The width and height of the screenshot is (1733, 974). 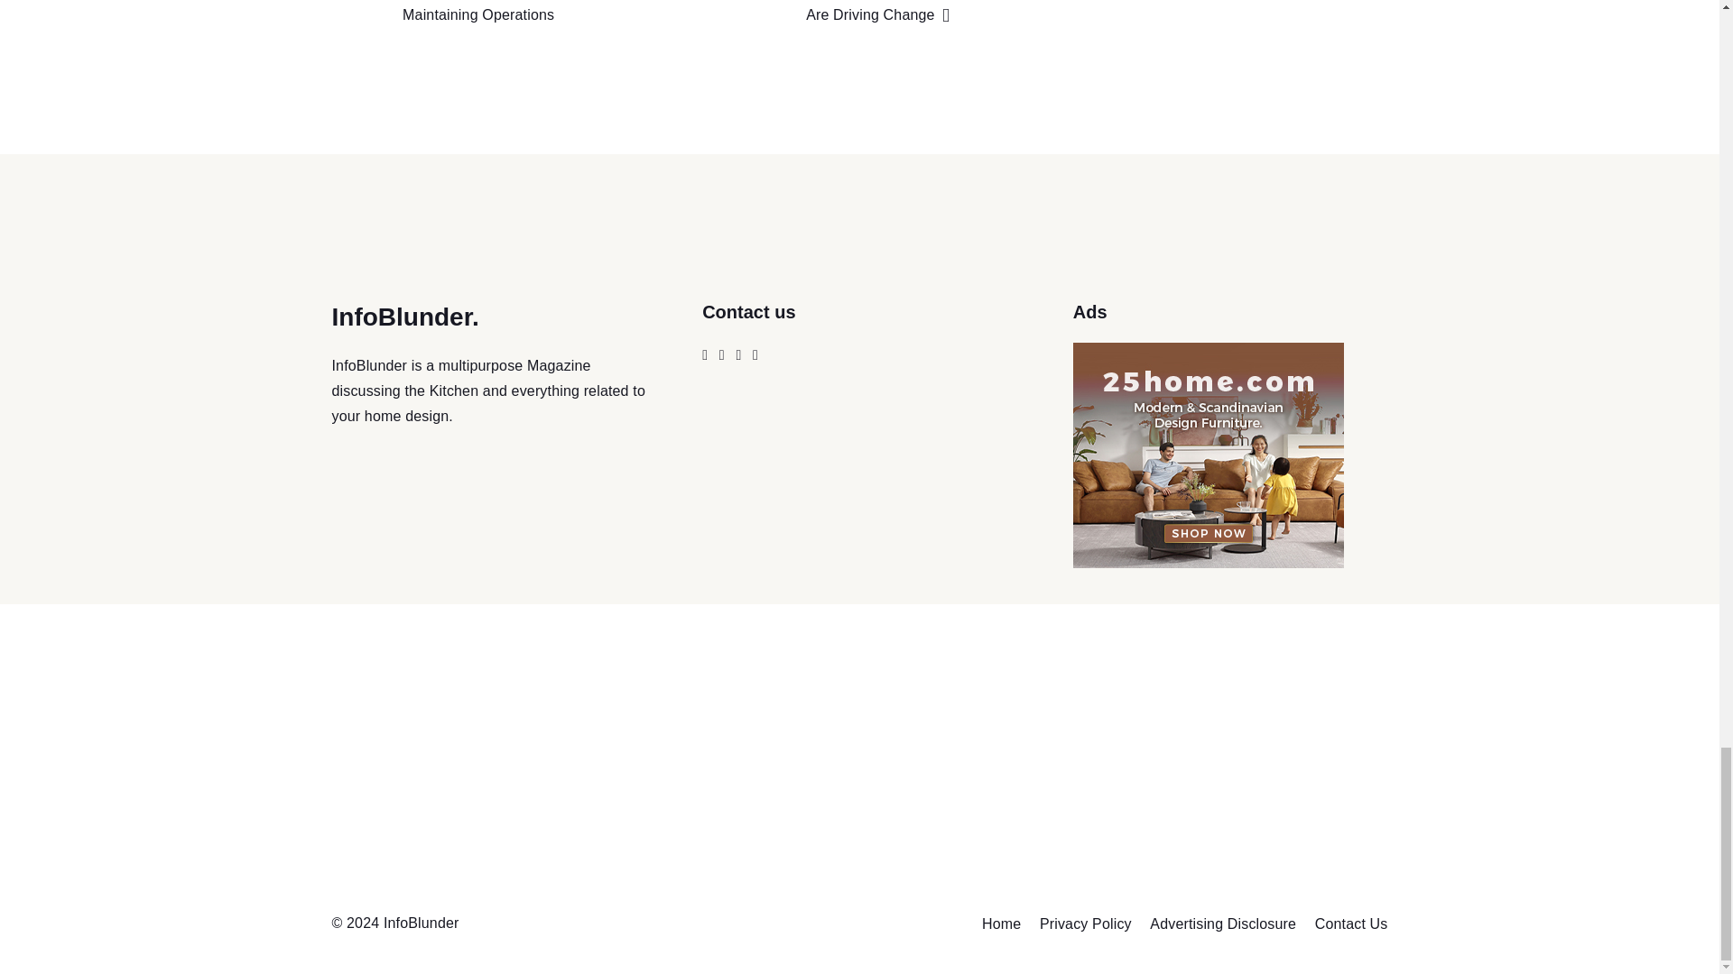 I want to click on Home, so click(x=1001, y=923).